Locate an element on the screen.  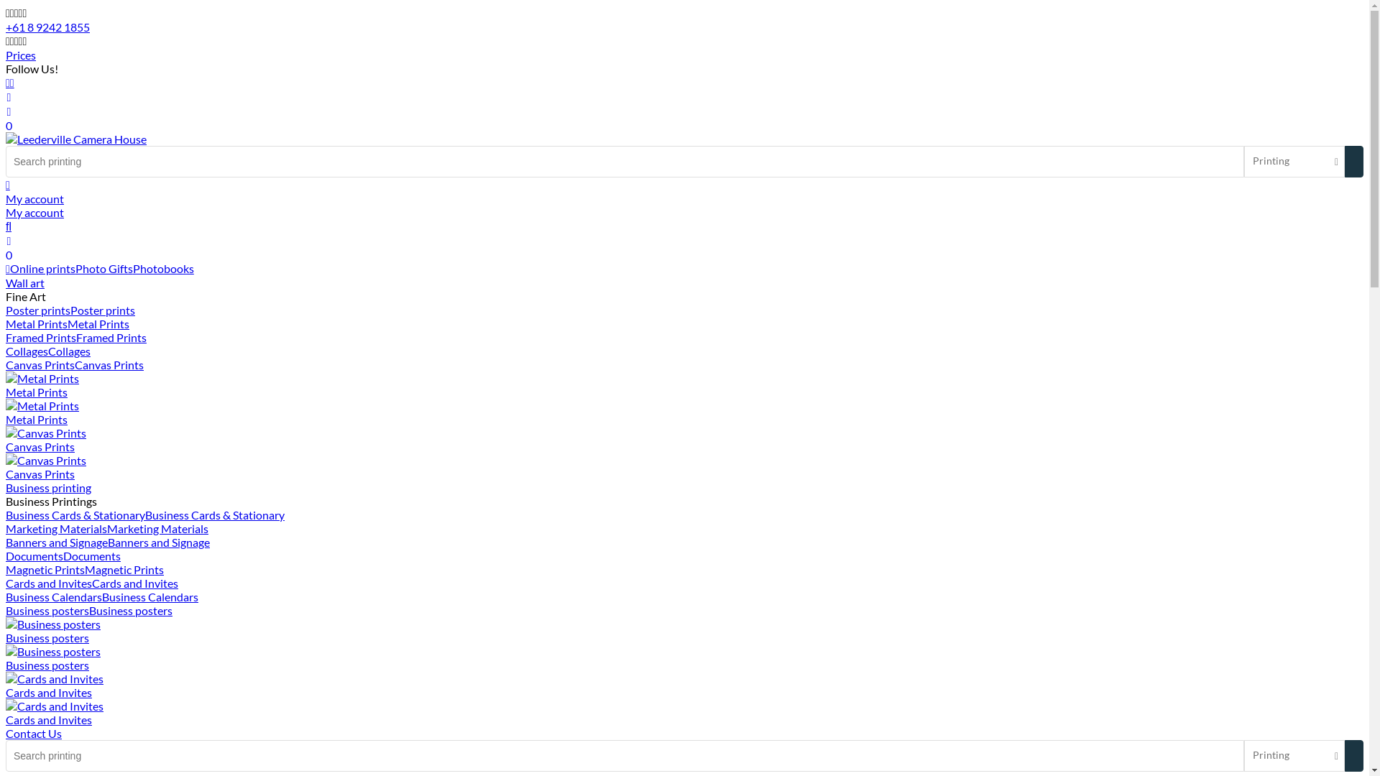
Framed Prints is located at coordinates (41, 338).